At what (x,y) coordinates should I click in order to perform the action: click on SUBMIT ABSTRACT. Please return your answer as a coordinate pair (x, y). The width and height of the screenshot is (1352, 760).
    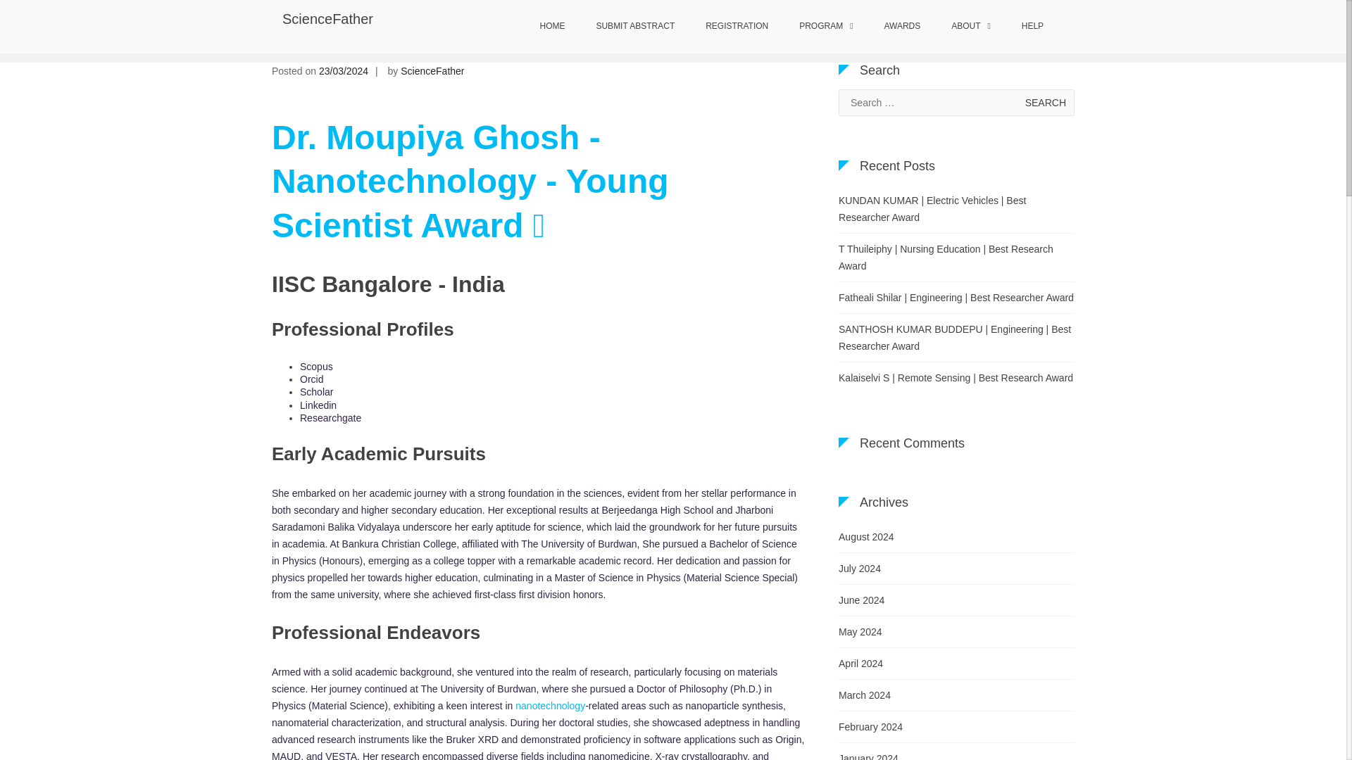
    Looking at the image, I should click on (634, 27).